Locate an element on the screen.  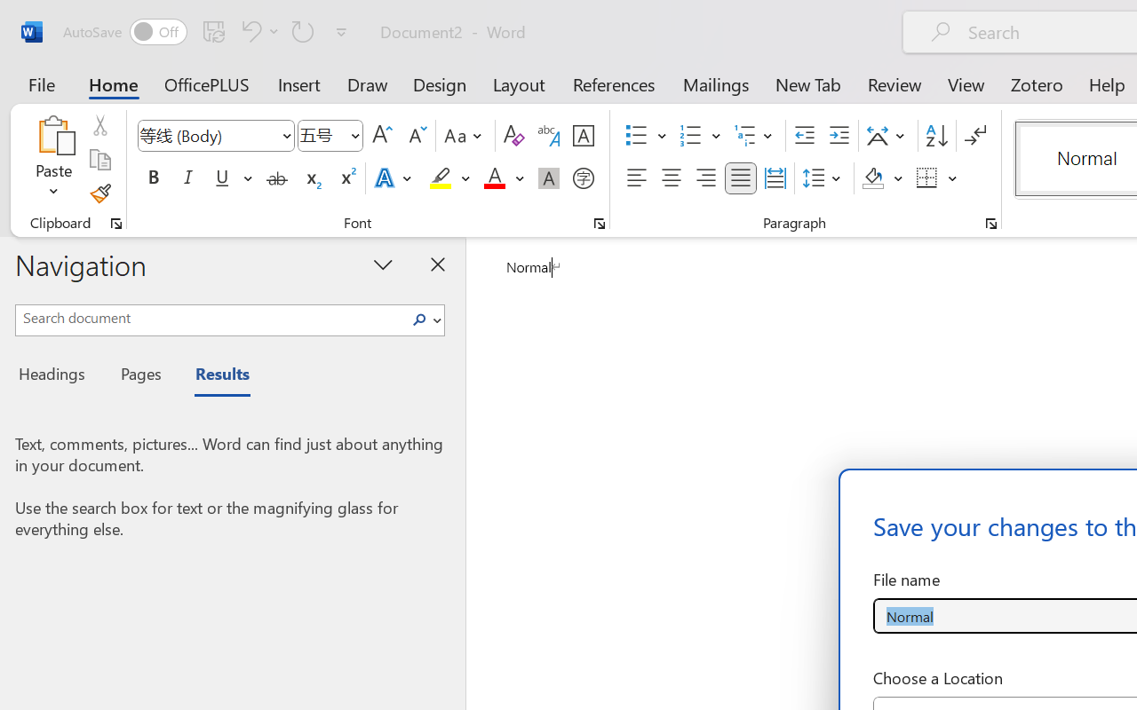
Increase Indent is located at coordinates (839, 136).